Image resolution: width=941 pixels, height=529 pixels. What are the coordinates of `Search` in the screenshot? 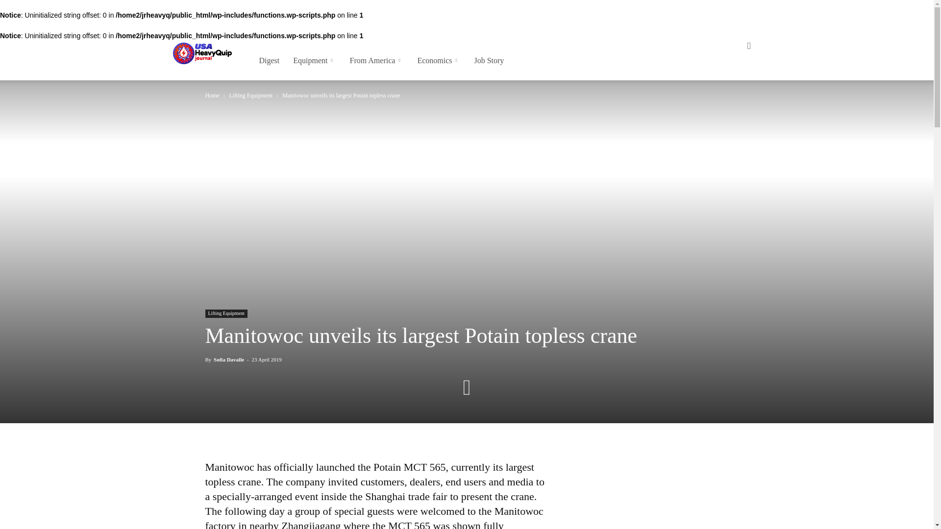 It's located at (733, 77).